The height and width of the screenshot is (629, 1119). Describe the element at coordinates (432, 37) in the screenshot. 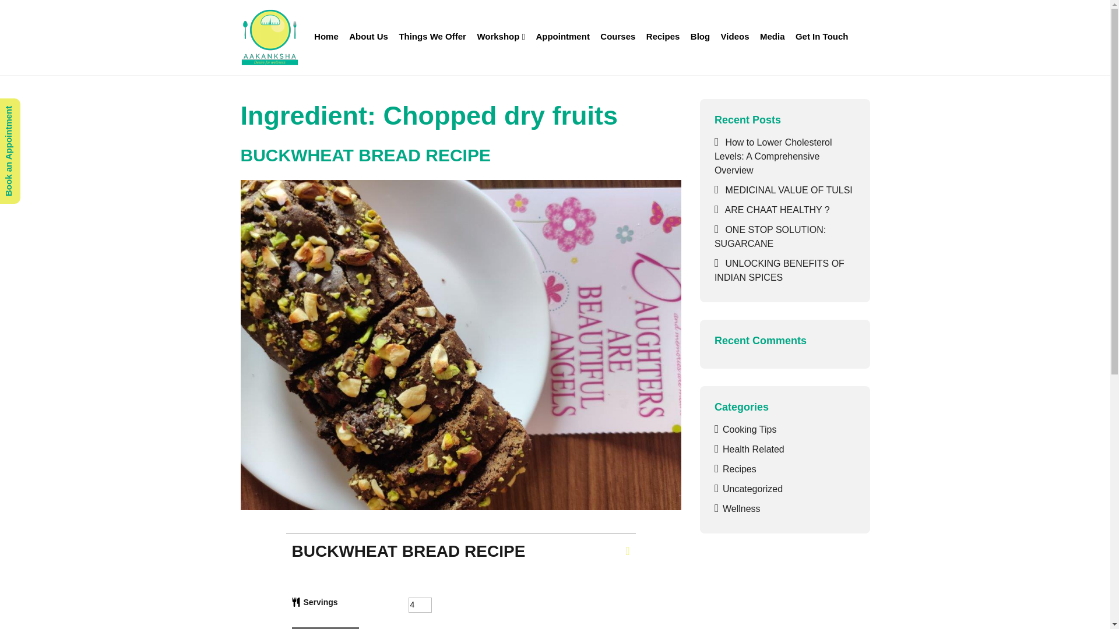

I see `Things We Offer` at that location.